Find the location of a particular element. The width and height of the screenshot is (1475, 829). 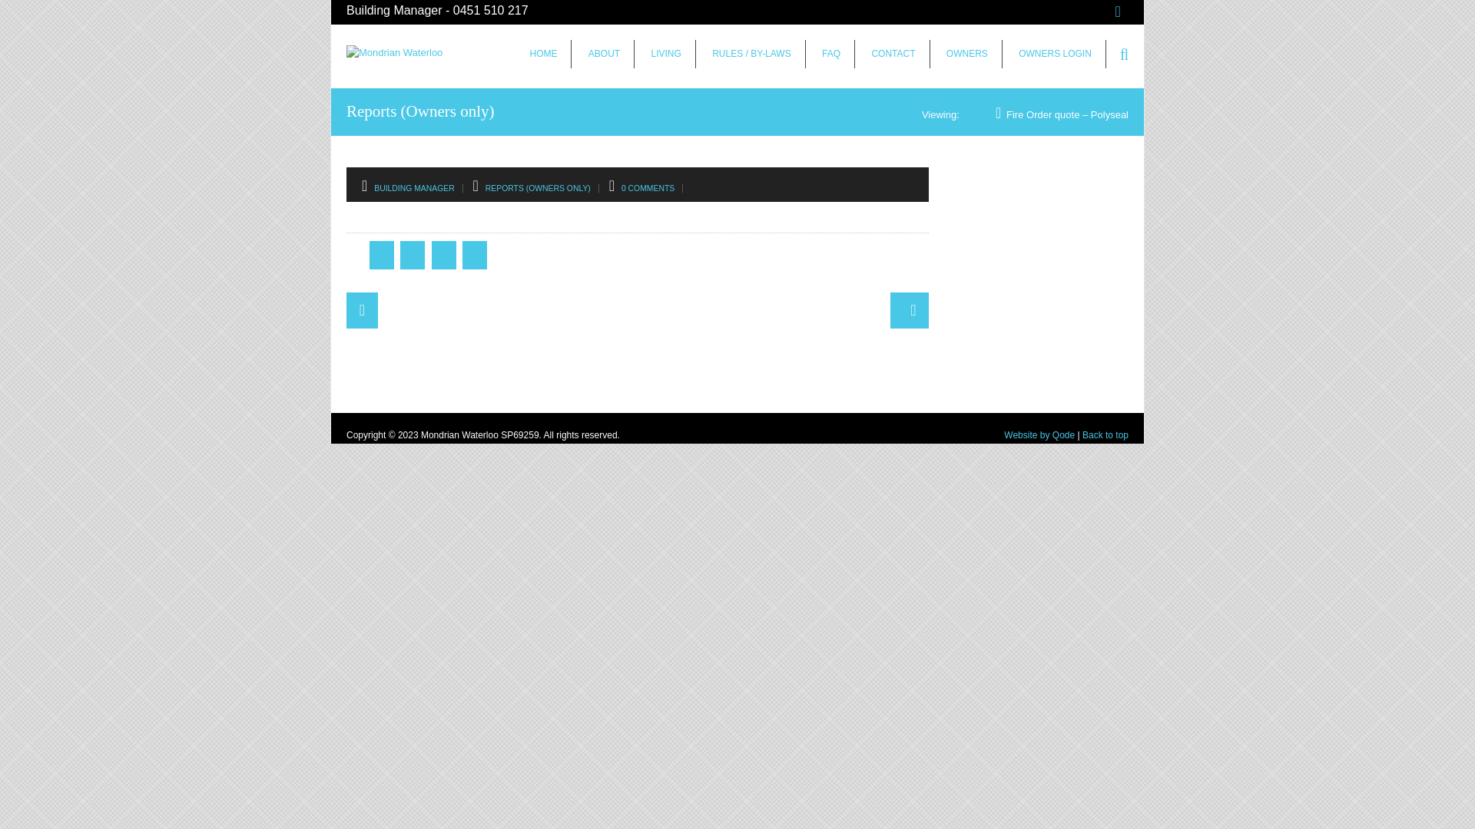

Home is located at coordinates (977, 115).